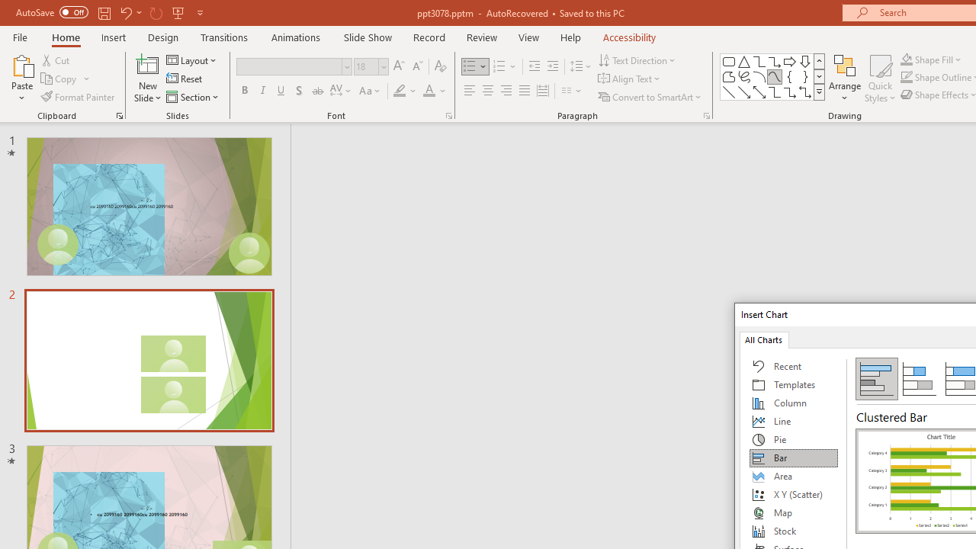 The image size is (976, 549). I want to click on Column, so click(794, 403).